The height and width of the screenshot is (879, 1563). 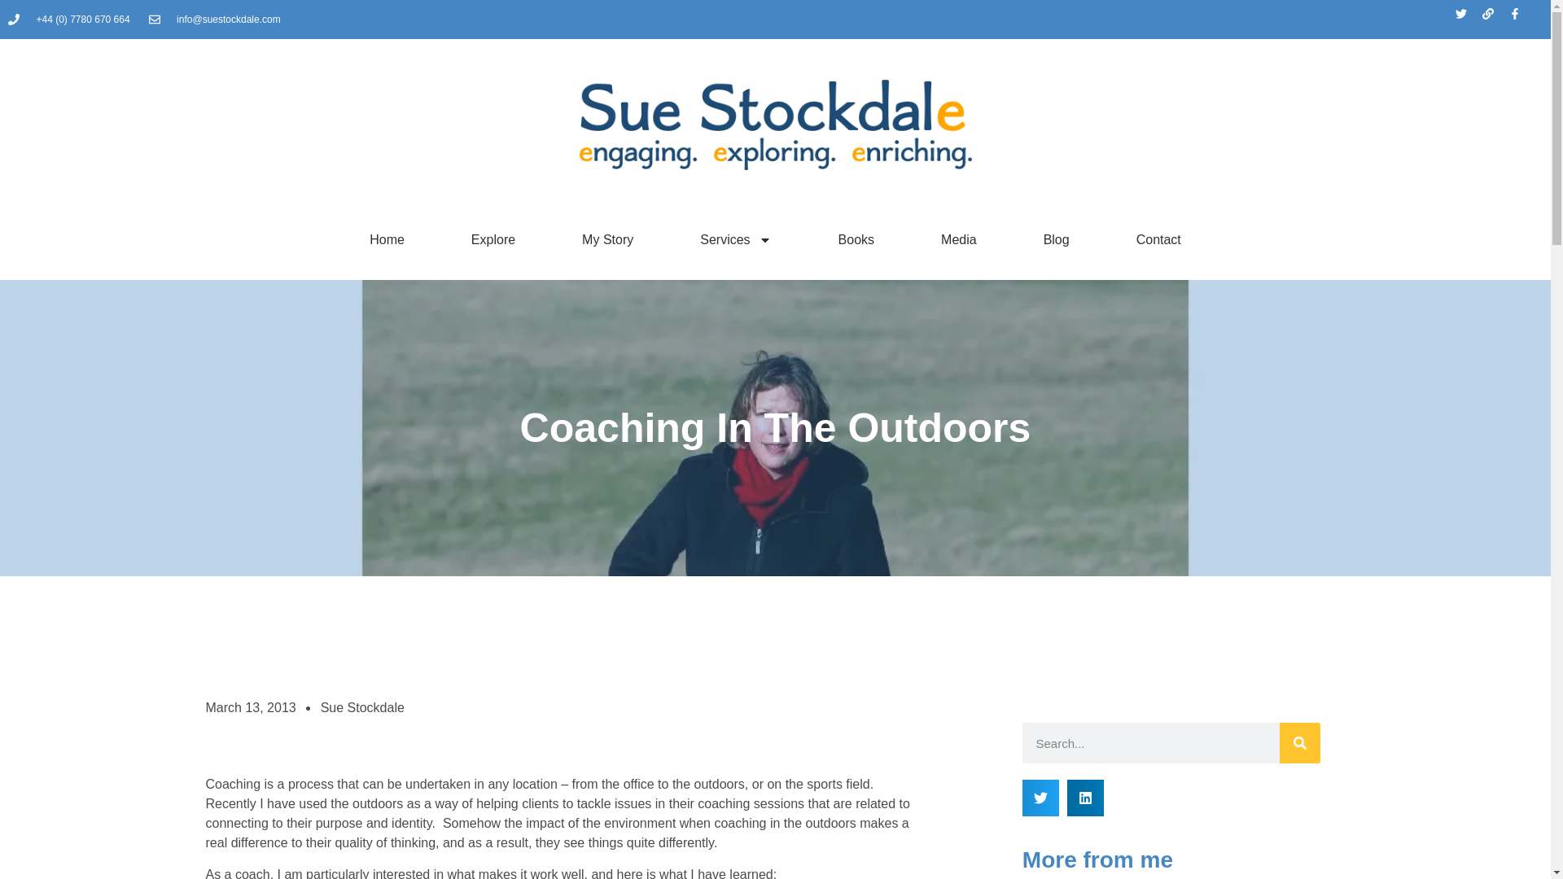 What do you see at coordinates (1057, 239) in the screenshot?
I see `Blog` at bounding box center [1057, 239].